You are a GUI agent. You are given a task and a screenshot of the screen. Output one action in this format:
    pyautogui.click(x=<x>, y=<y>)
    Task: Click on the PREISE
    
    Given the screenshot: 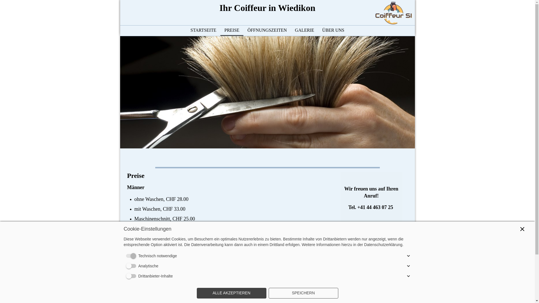 What is the action you would take?
    pyautogui.click(x=232, y=30)
    